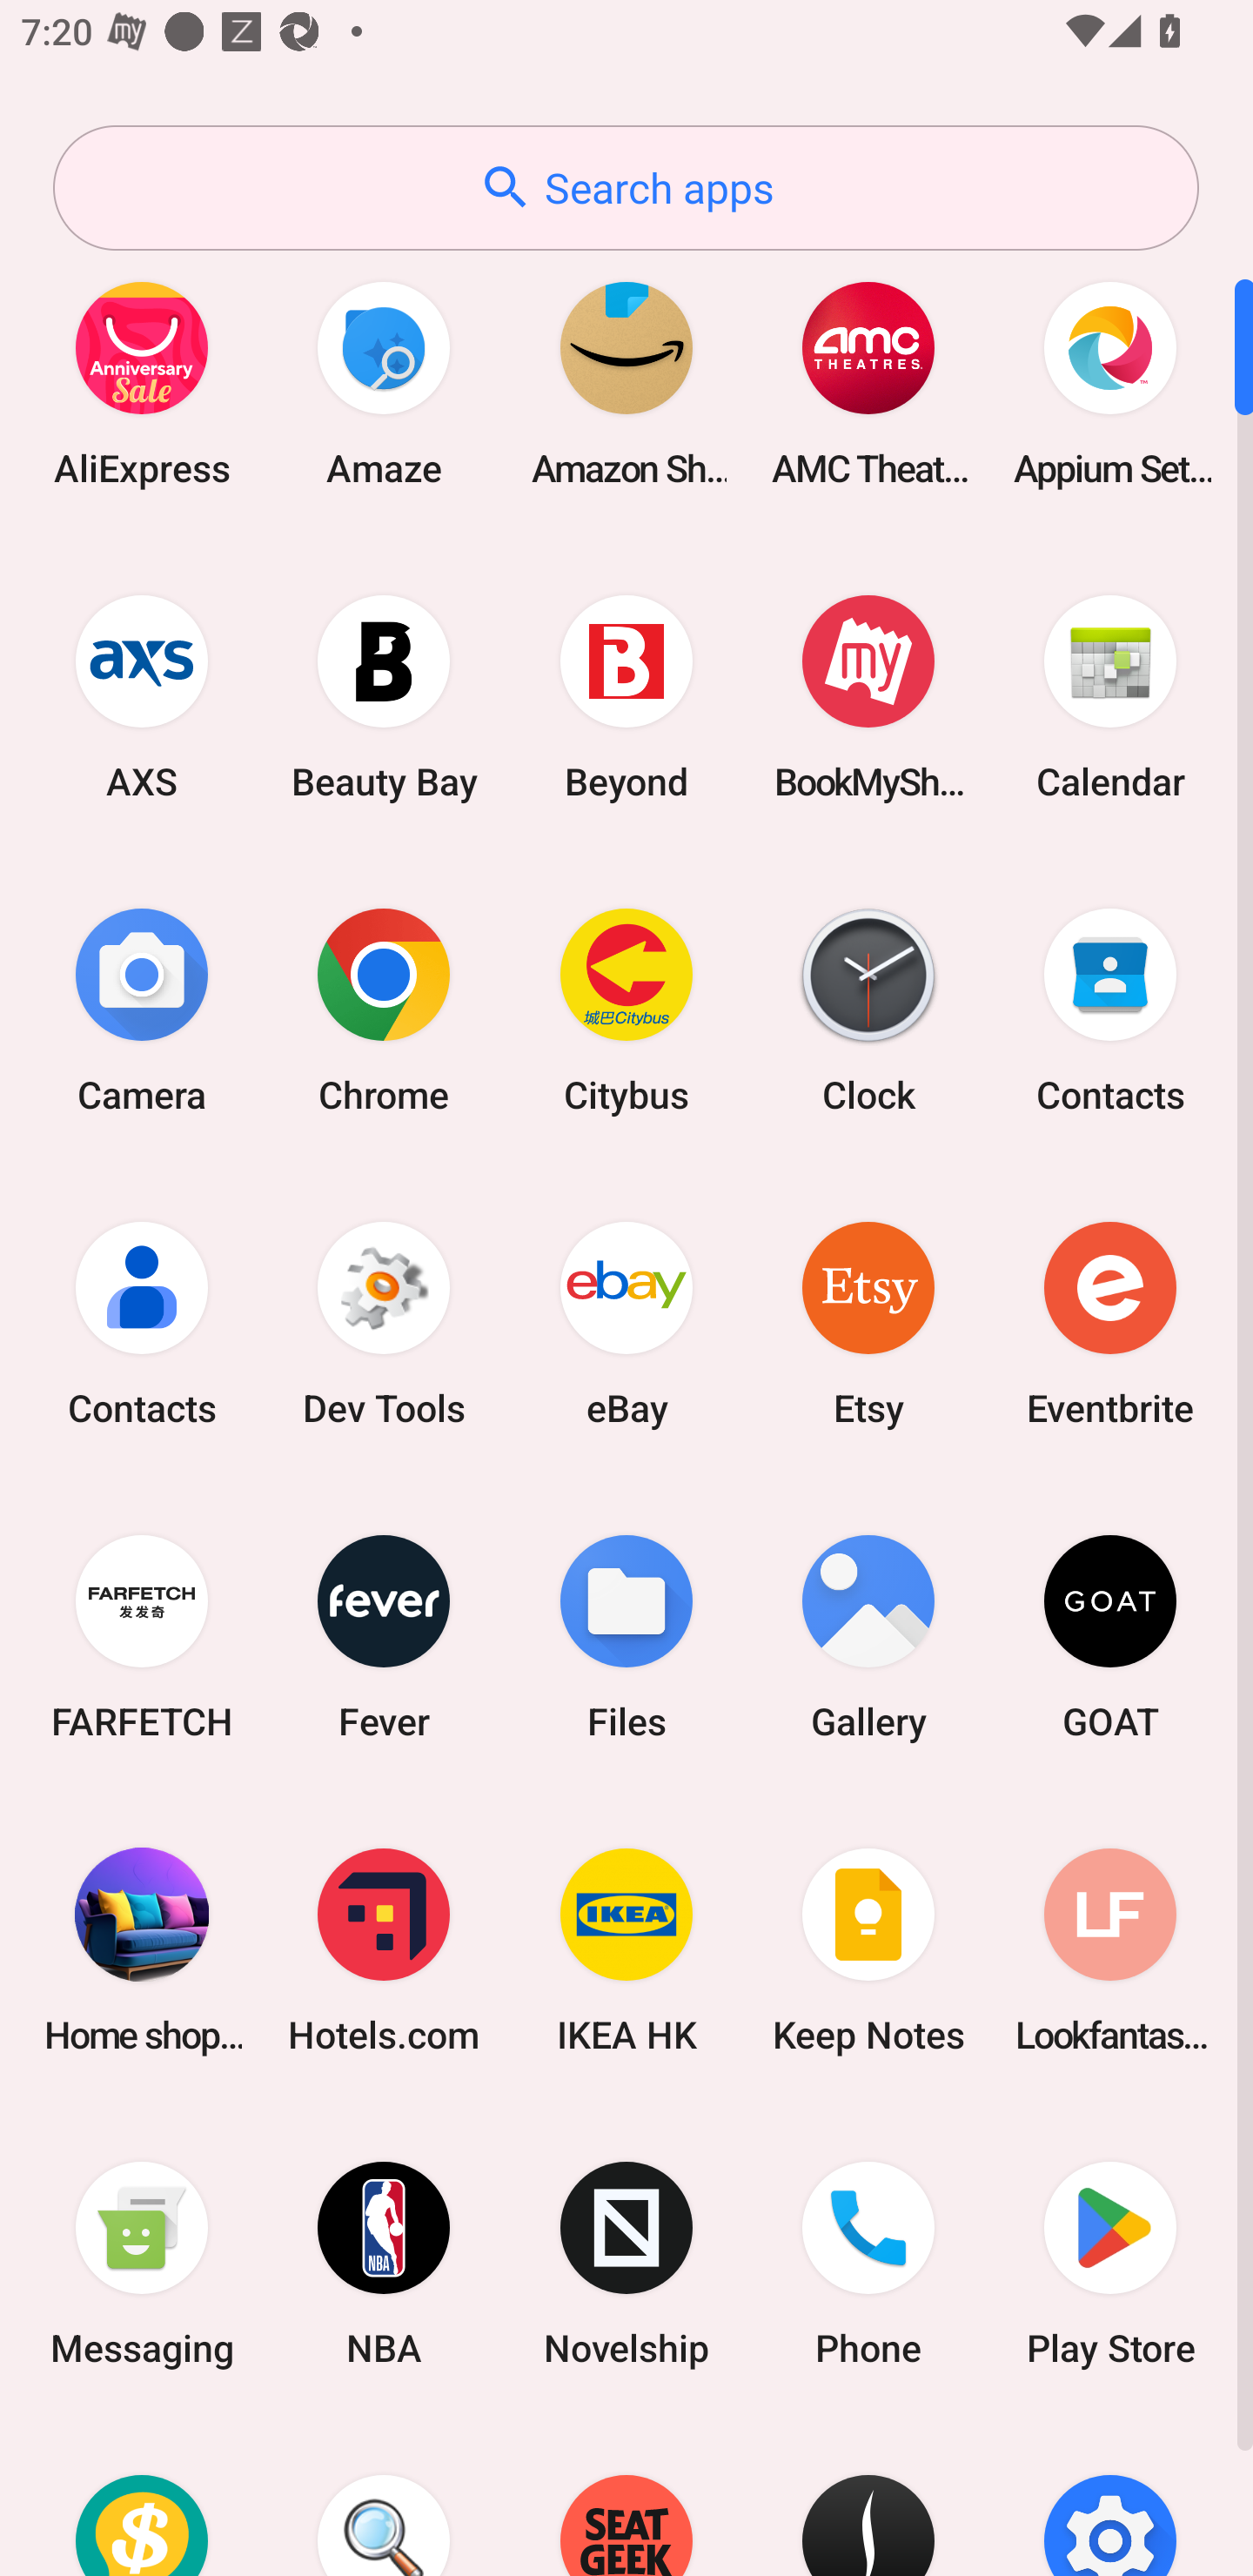  What do you see at coordinates (142, 383) in the screenshot?
I see `AliExpress` at bounding box center [142, 383].